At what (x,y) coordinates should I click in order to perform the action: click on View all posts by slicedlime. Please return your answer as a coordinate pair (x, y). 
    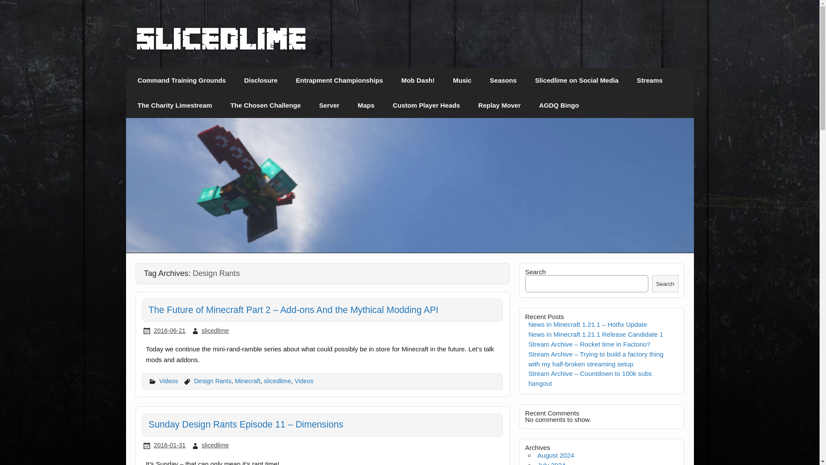
    Looking at the image, I should click on (215, 445).